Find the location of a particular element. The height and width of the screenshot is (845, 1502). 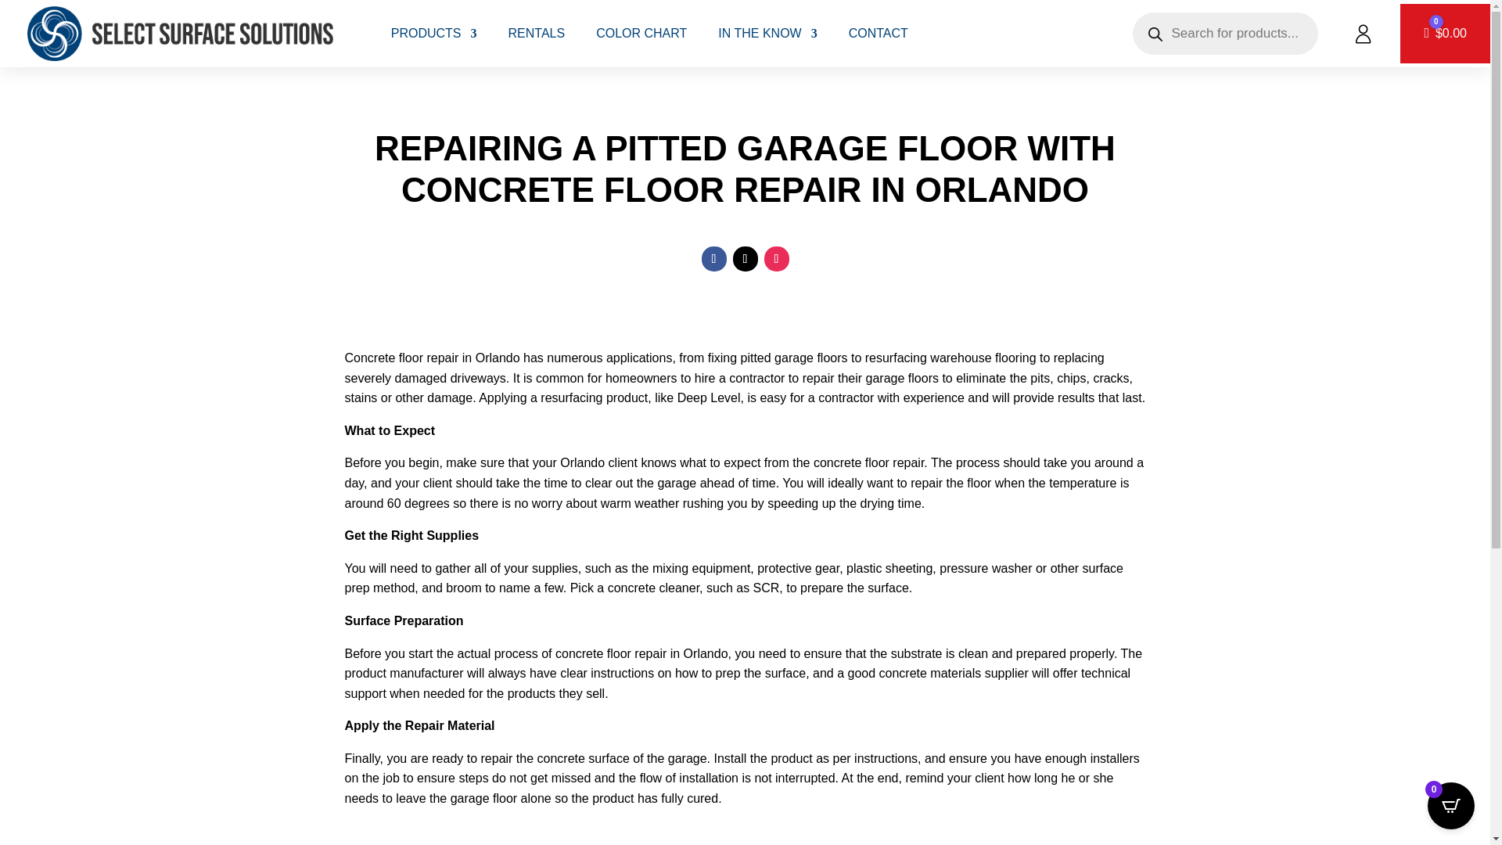

RENTALS is located at coordinates (537, 34).